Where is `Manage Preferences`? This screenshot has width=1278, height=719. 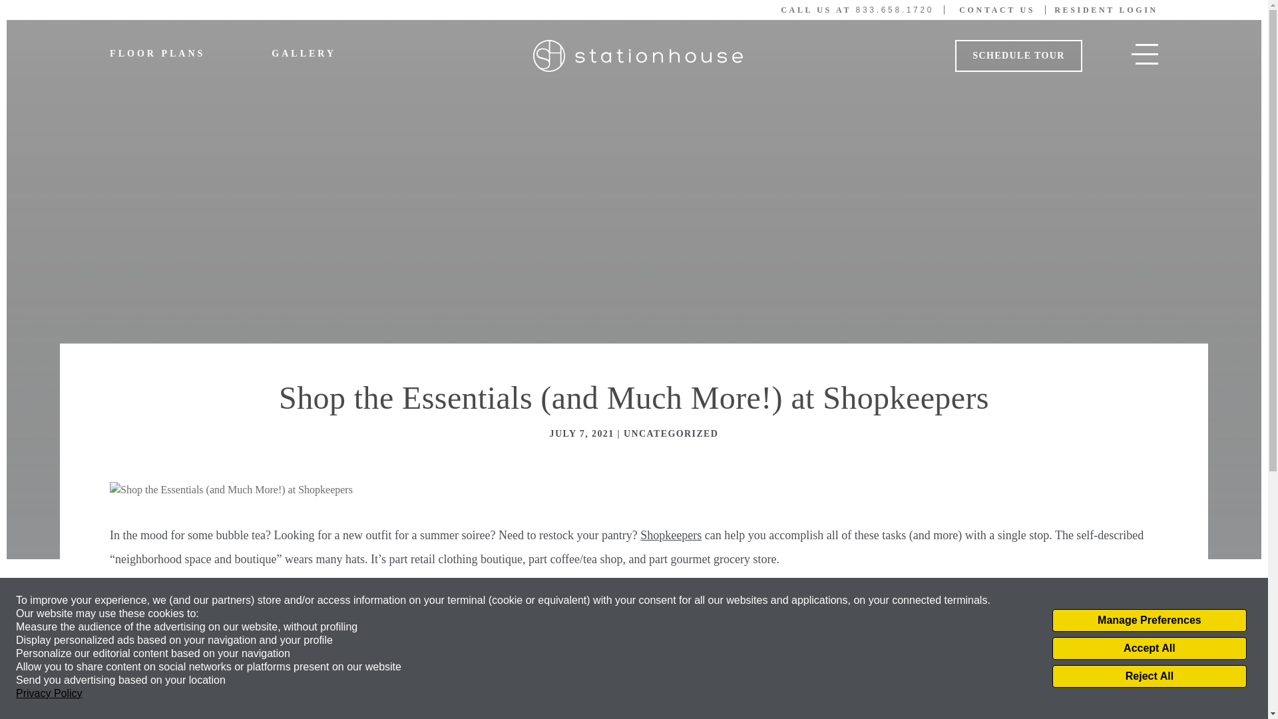
Manage Preferences is located at coordinates (1149, 620).